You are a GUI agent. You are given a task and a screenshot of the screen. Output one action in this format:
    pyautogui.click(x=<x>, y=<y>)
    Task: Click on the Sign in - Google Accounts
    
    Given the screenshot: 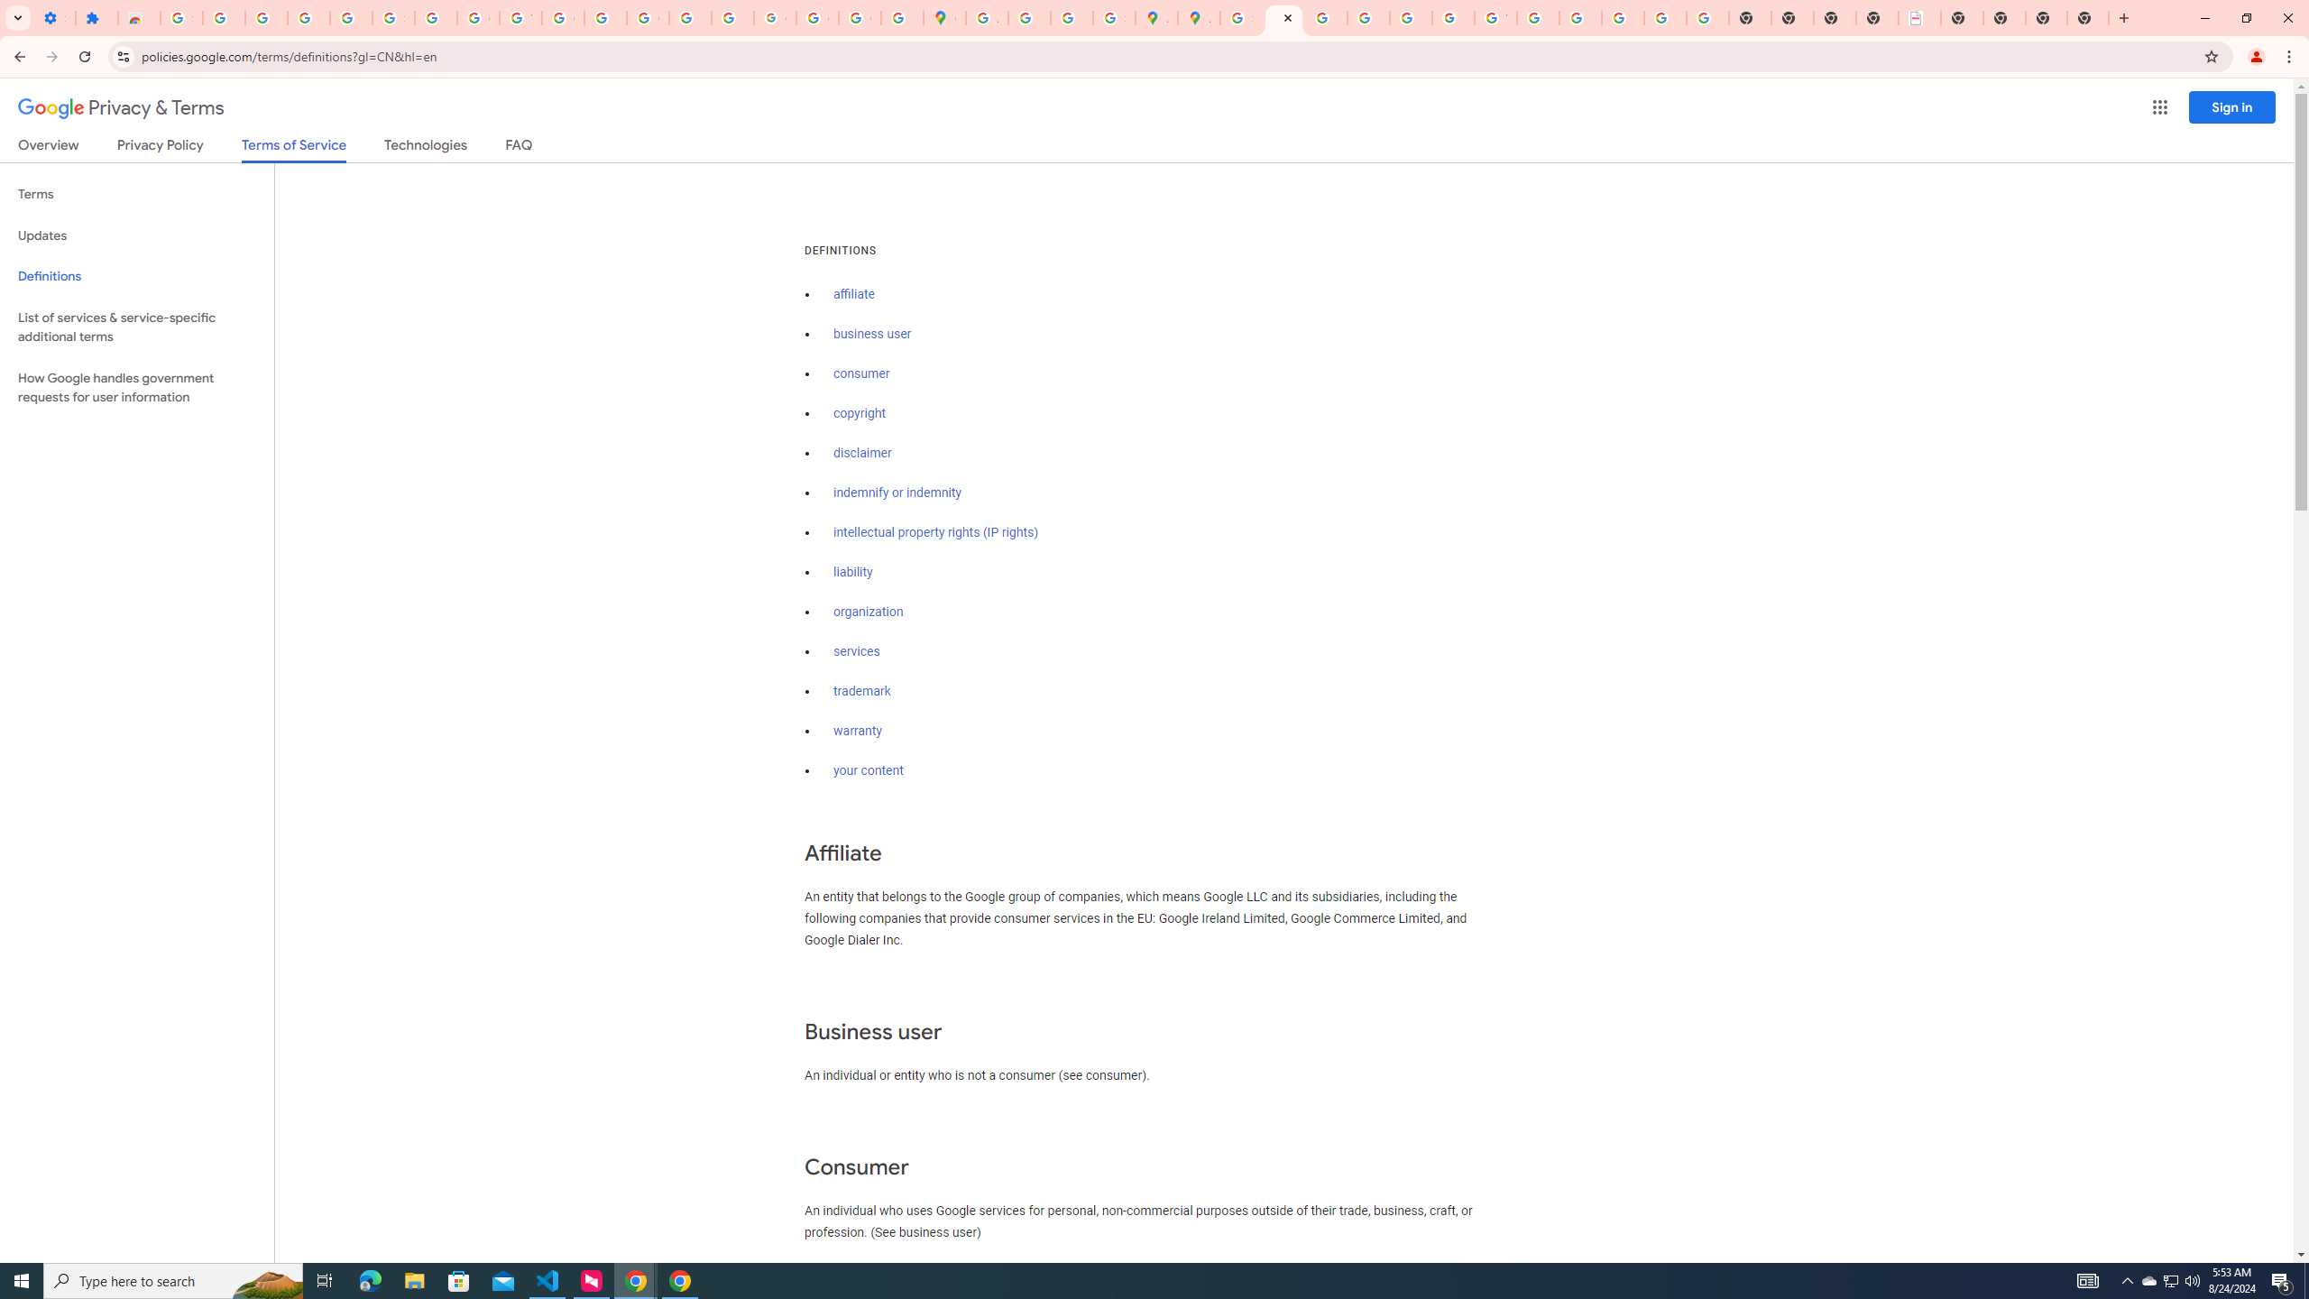 What is the action you would take?
    pyautogui.click(x=180, y=18)
    